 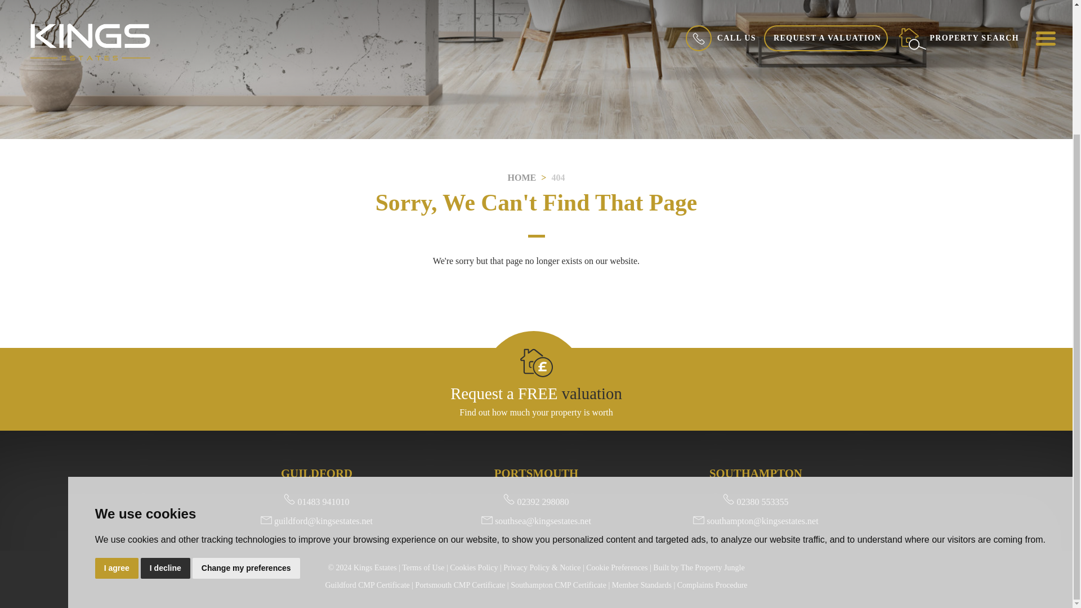 What do you see at coordinates (316, 502) in the screenshot?
I see `01483 941010` at bounding box center [316, 502].